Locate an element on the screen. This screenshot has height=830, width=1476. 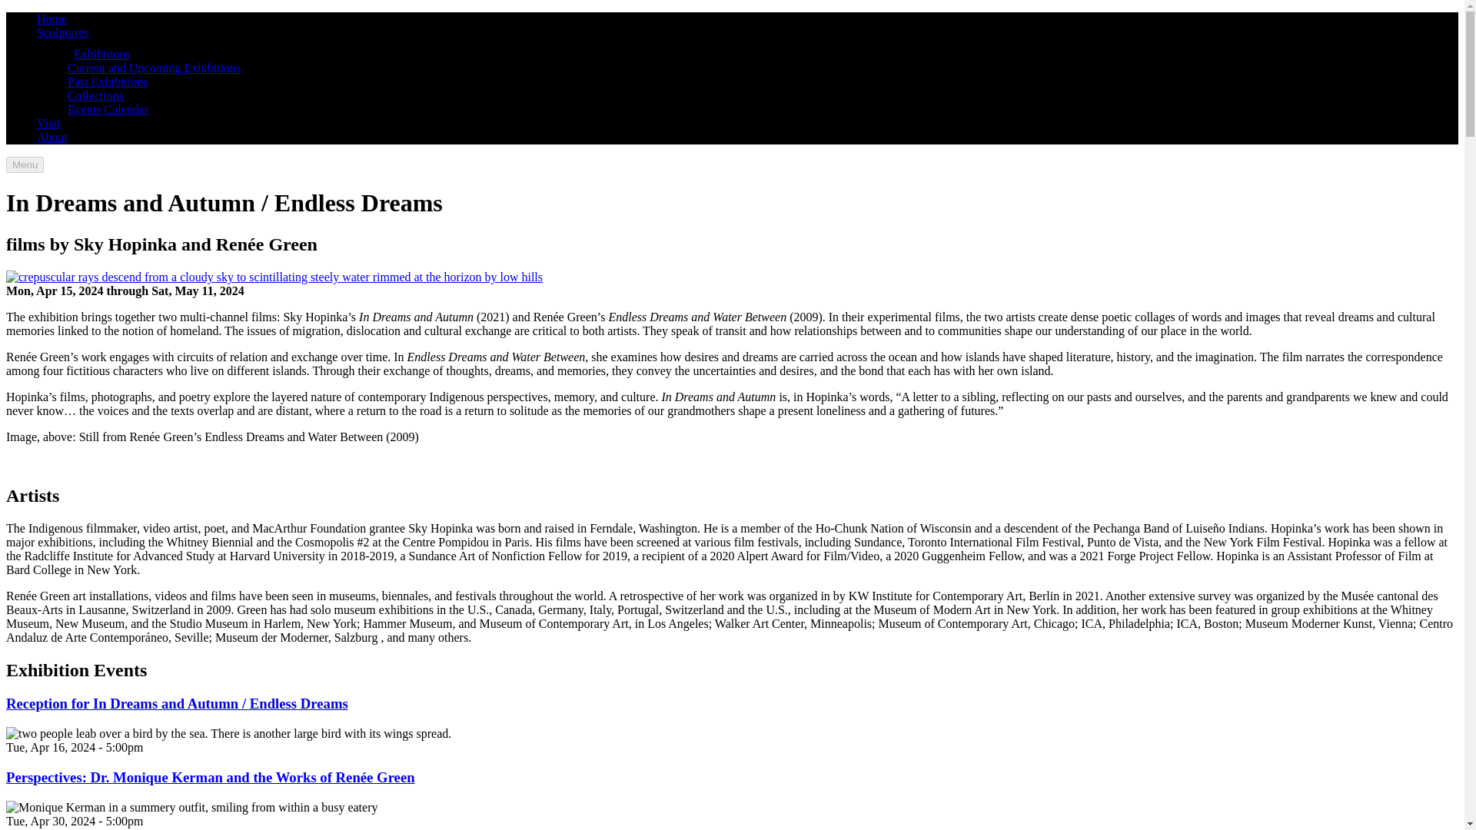
Exhibitions is located at coordinates (102, 54).